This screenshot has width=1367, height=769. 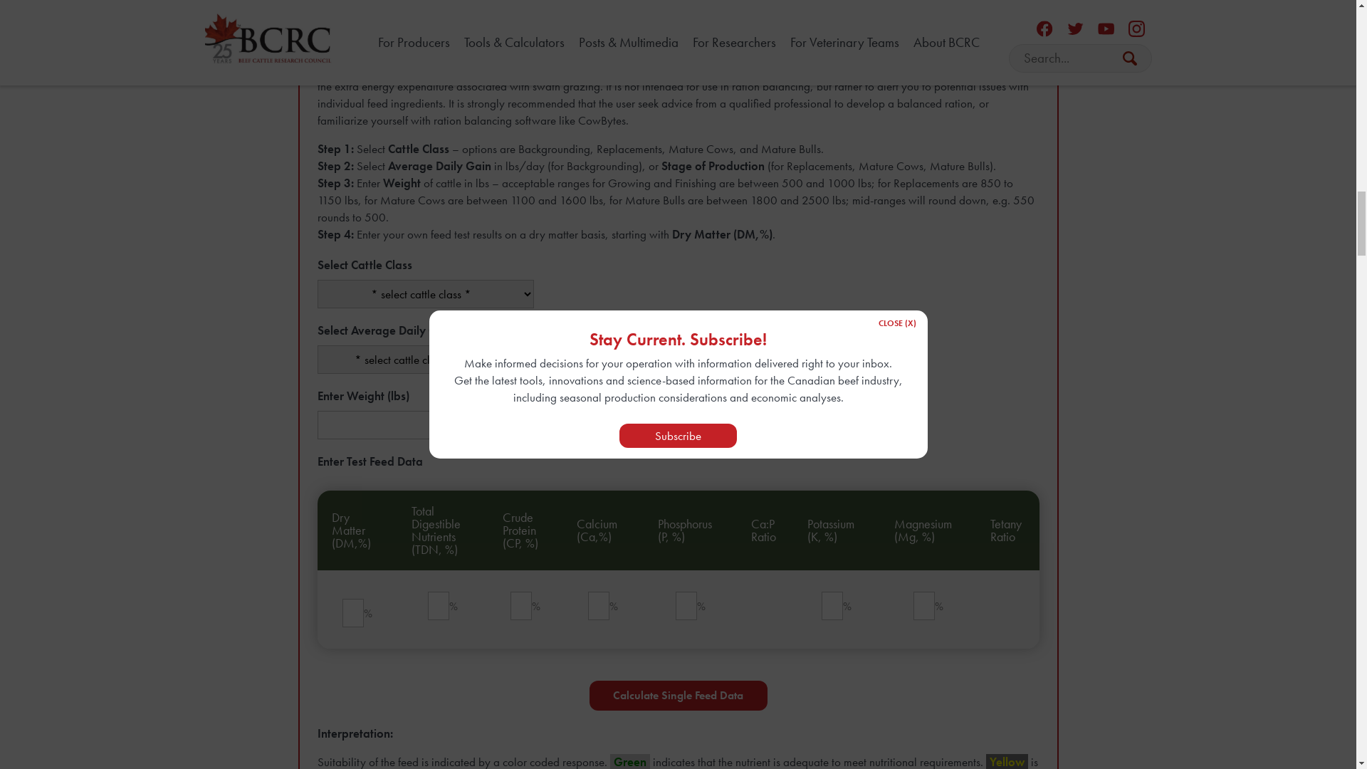 What do you see at coordinates (441, 685) in the screenshot?
I see `Meeting Nutrient Requirements for Cattle` at bounding box center [441, 685].